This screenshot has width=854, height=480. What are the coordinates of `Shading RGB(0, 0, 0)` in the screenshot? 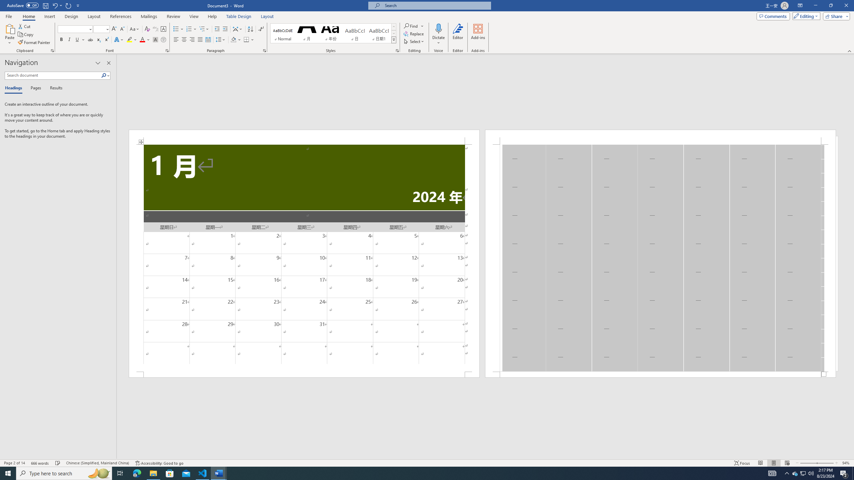 It's located at (234, 40).